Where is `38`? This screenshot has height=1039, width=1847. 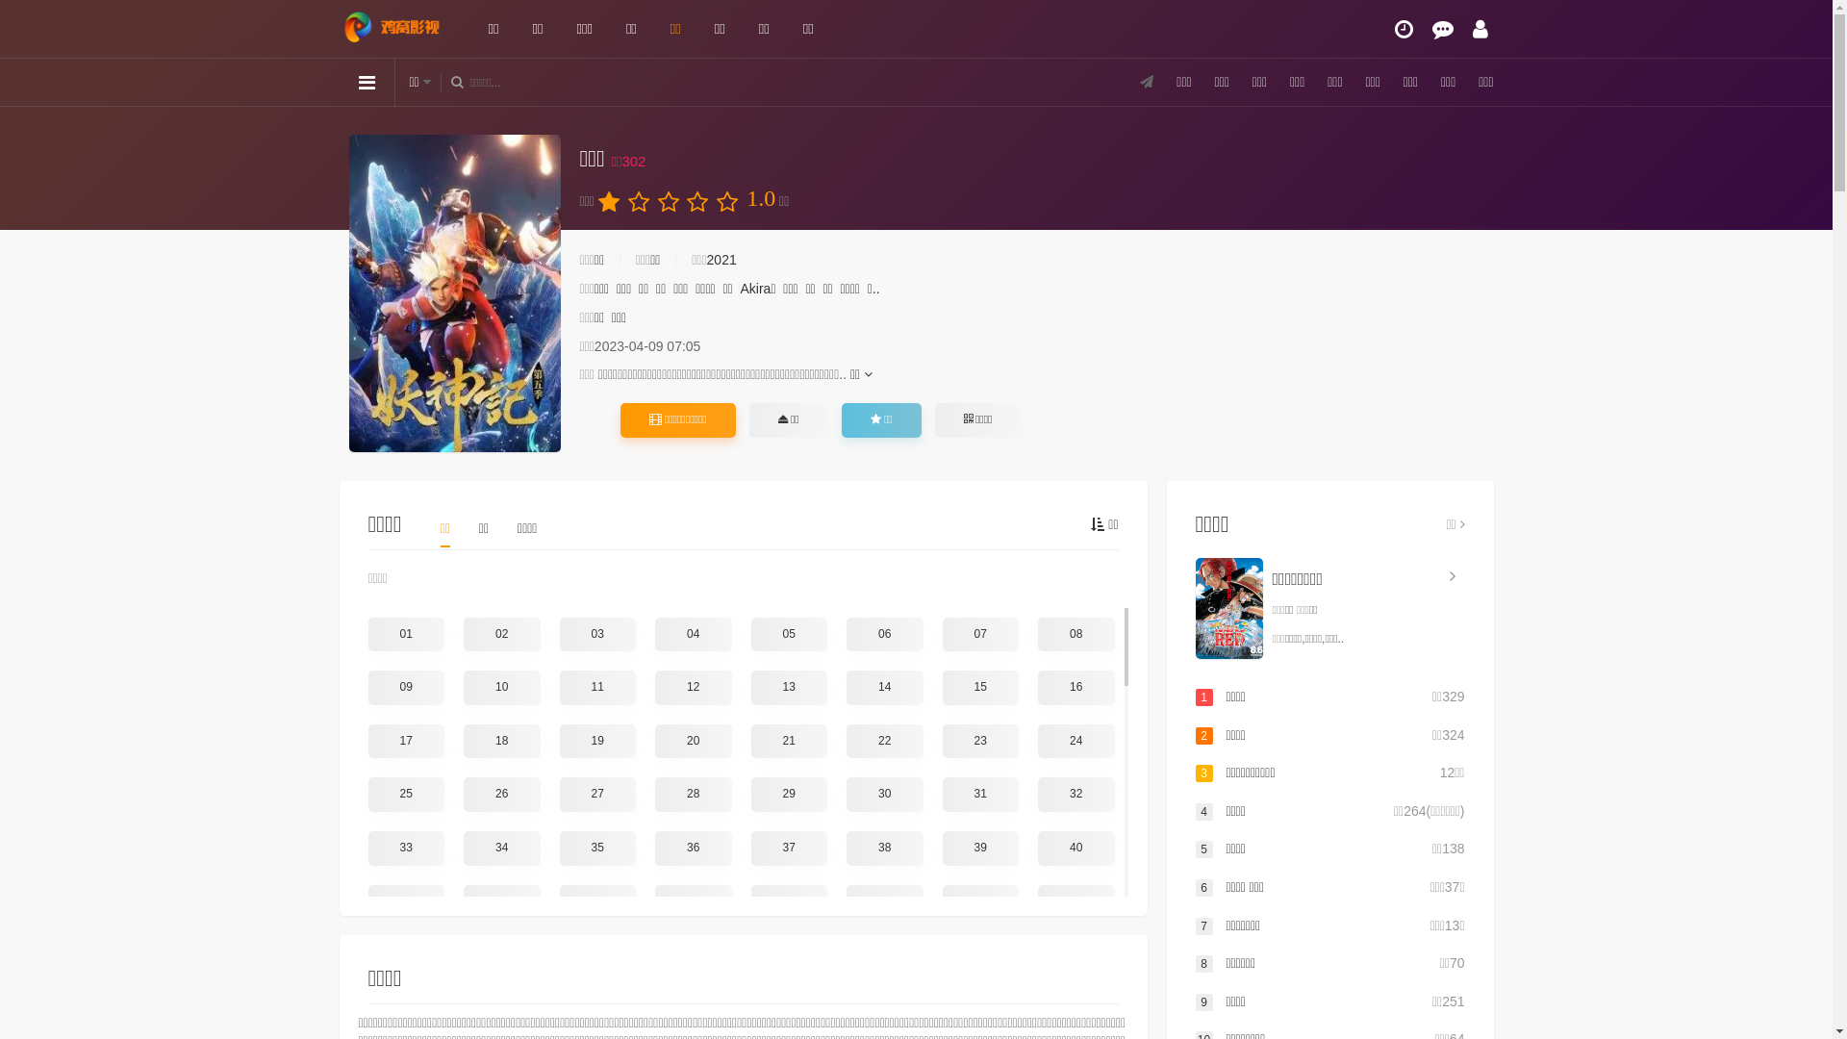 38 is located at coordinates (885, 849).